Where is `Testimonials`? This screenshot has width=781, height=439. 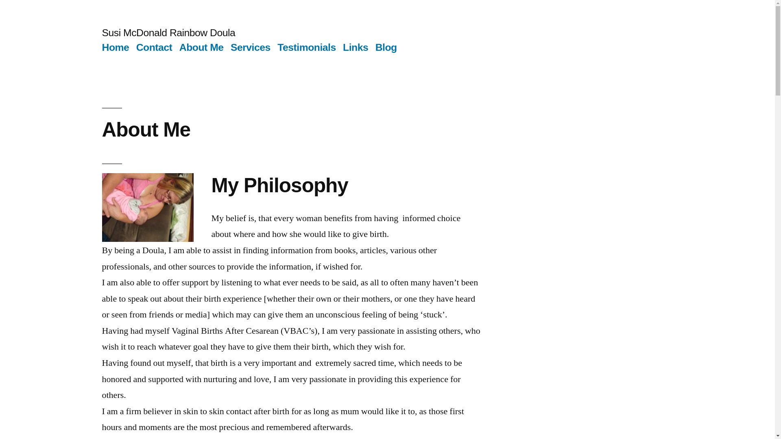 Testimonials is located at coordinates (306, 47).